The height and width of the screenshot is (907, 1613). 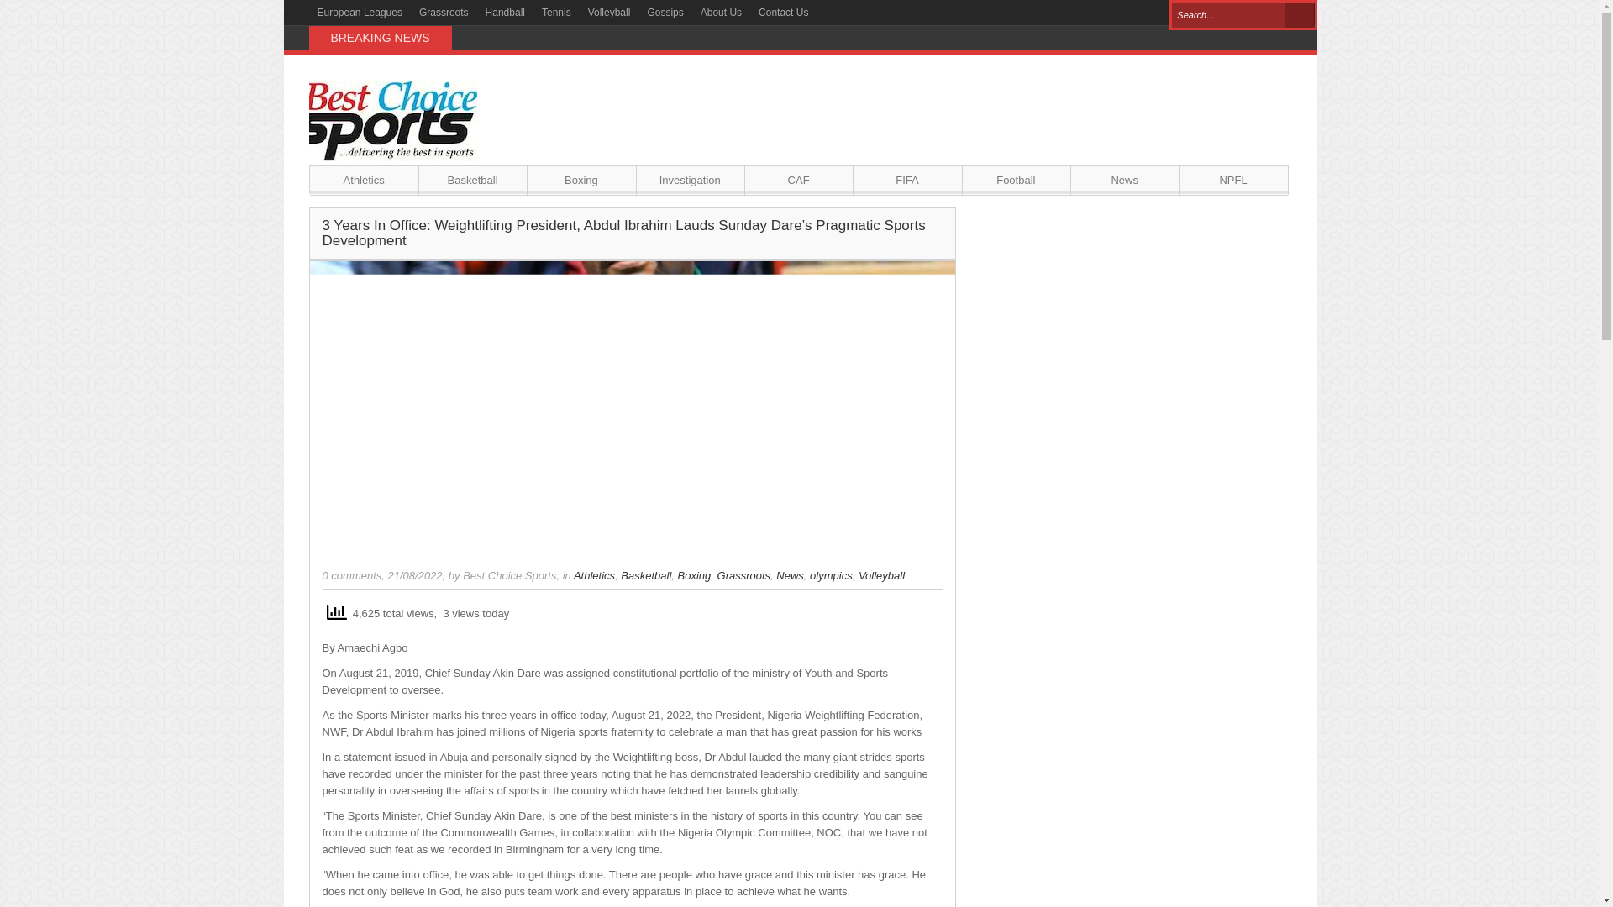 I want to click on Handball, so click(x=506, y=13).